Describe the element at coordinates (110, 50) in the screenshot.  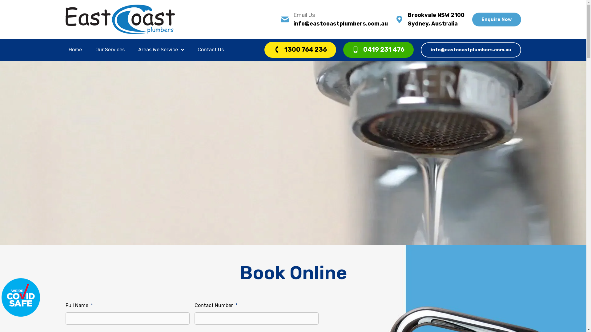
I see `Our Services` at that location.